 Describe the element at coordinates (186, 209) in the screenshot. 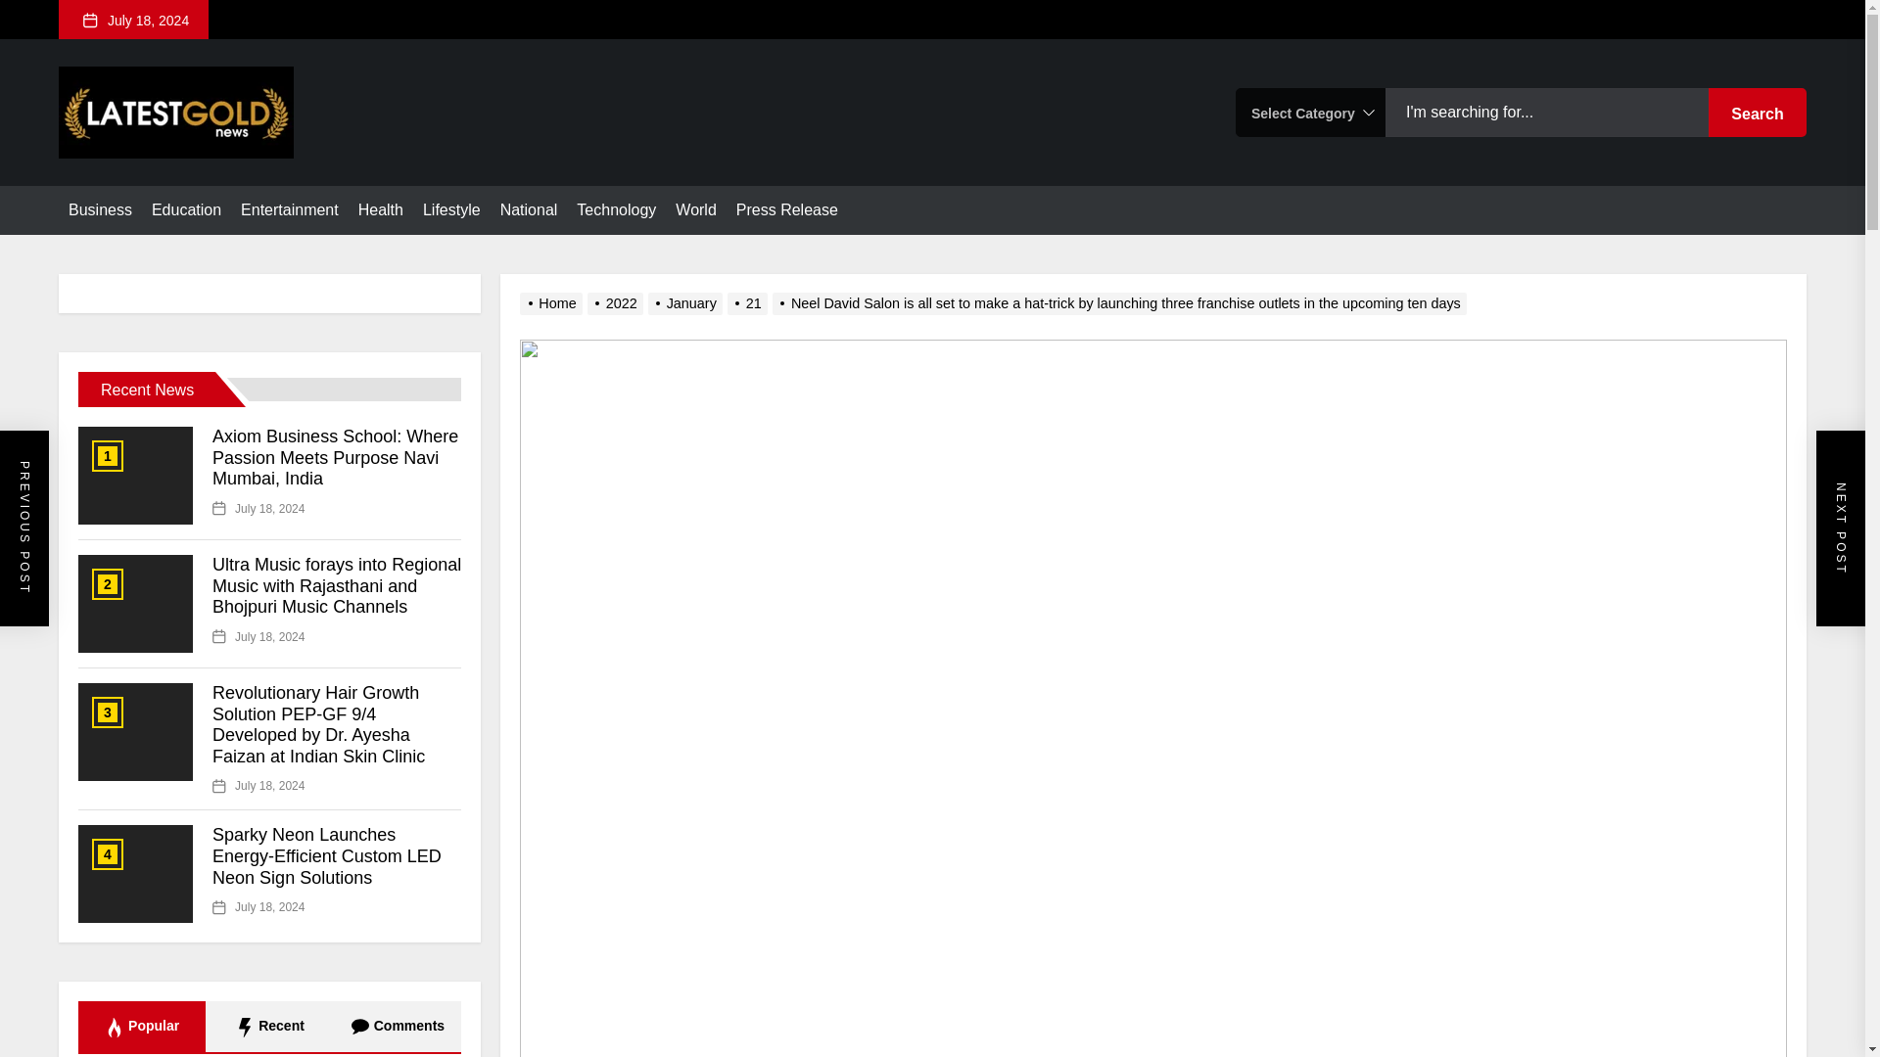

I see `Education` at that location.